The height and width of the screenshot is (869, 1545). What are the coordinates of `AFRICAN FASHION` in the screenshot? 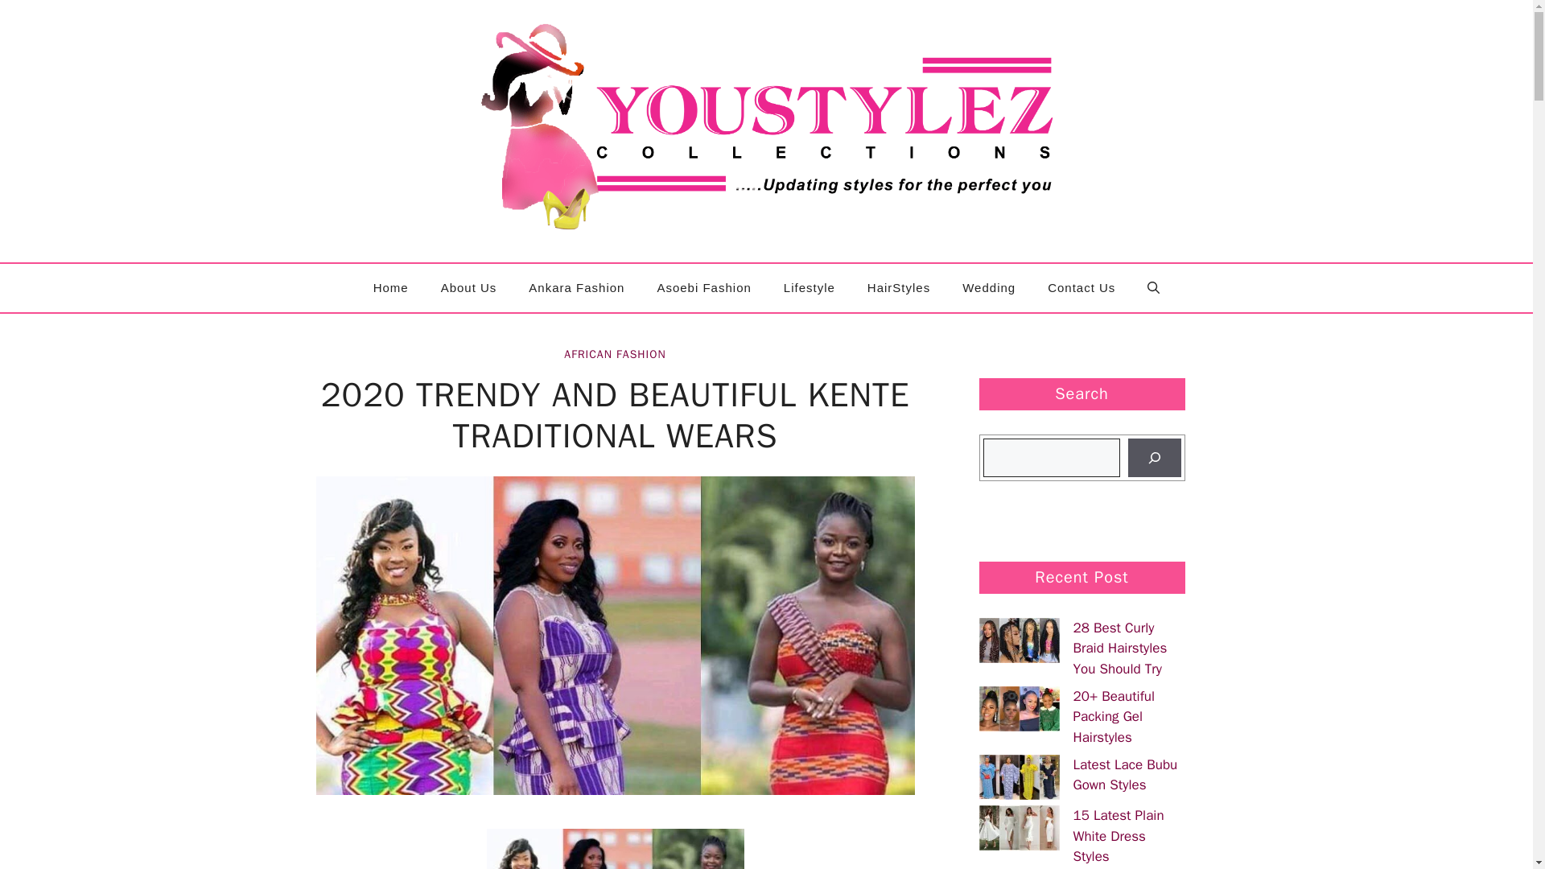 It's located at (615, 354).